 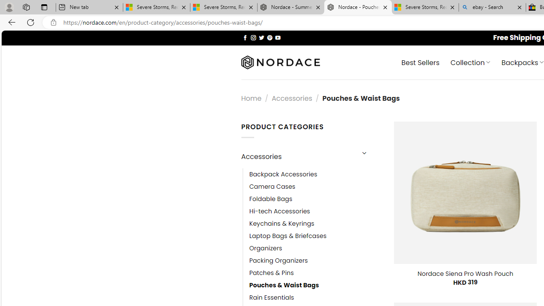 What do you see at coordinates (266, 248) in the screenshot?
I see `Organizers` at bounding box center [266, 248].